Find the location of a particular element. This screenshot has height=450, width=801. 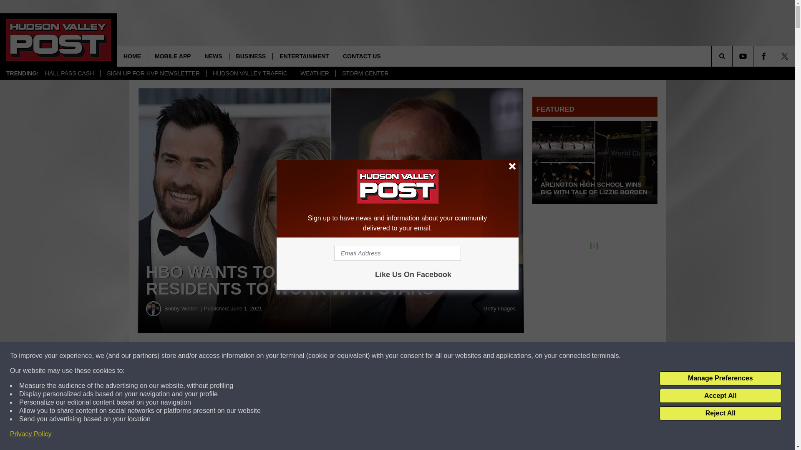

BUSINESS is located at coordinates (251, 56).